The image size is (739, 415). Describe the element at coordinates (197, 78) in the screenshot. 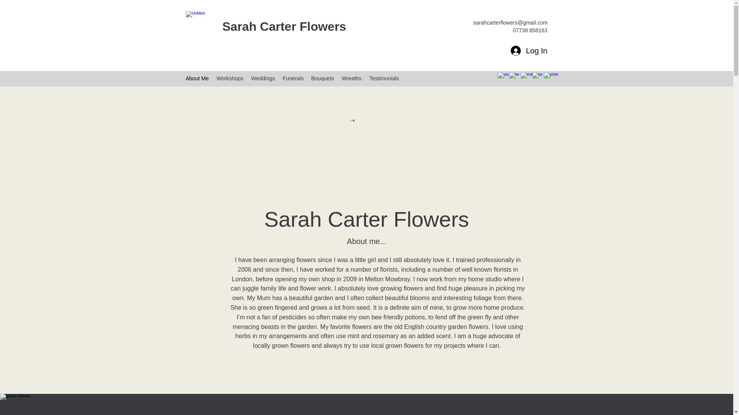

I see `About Me` at that location.